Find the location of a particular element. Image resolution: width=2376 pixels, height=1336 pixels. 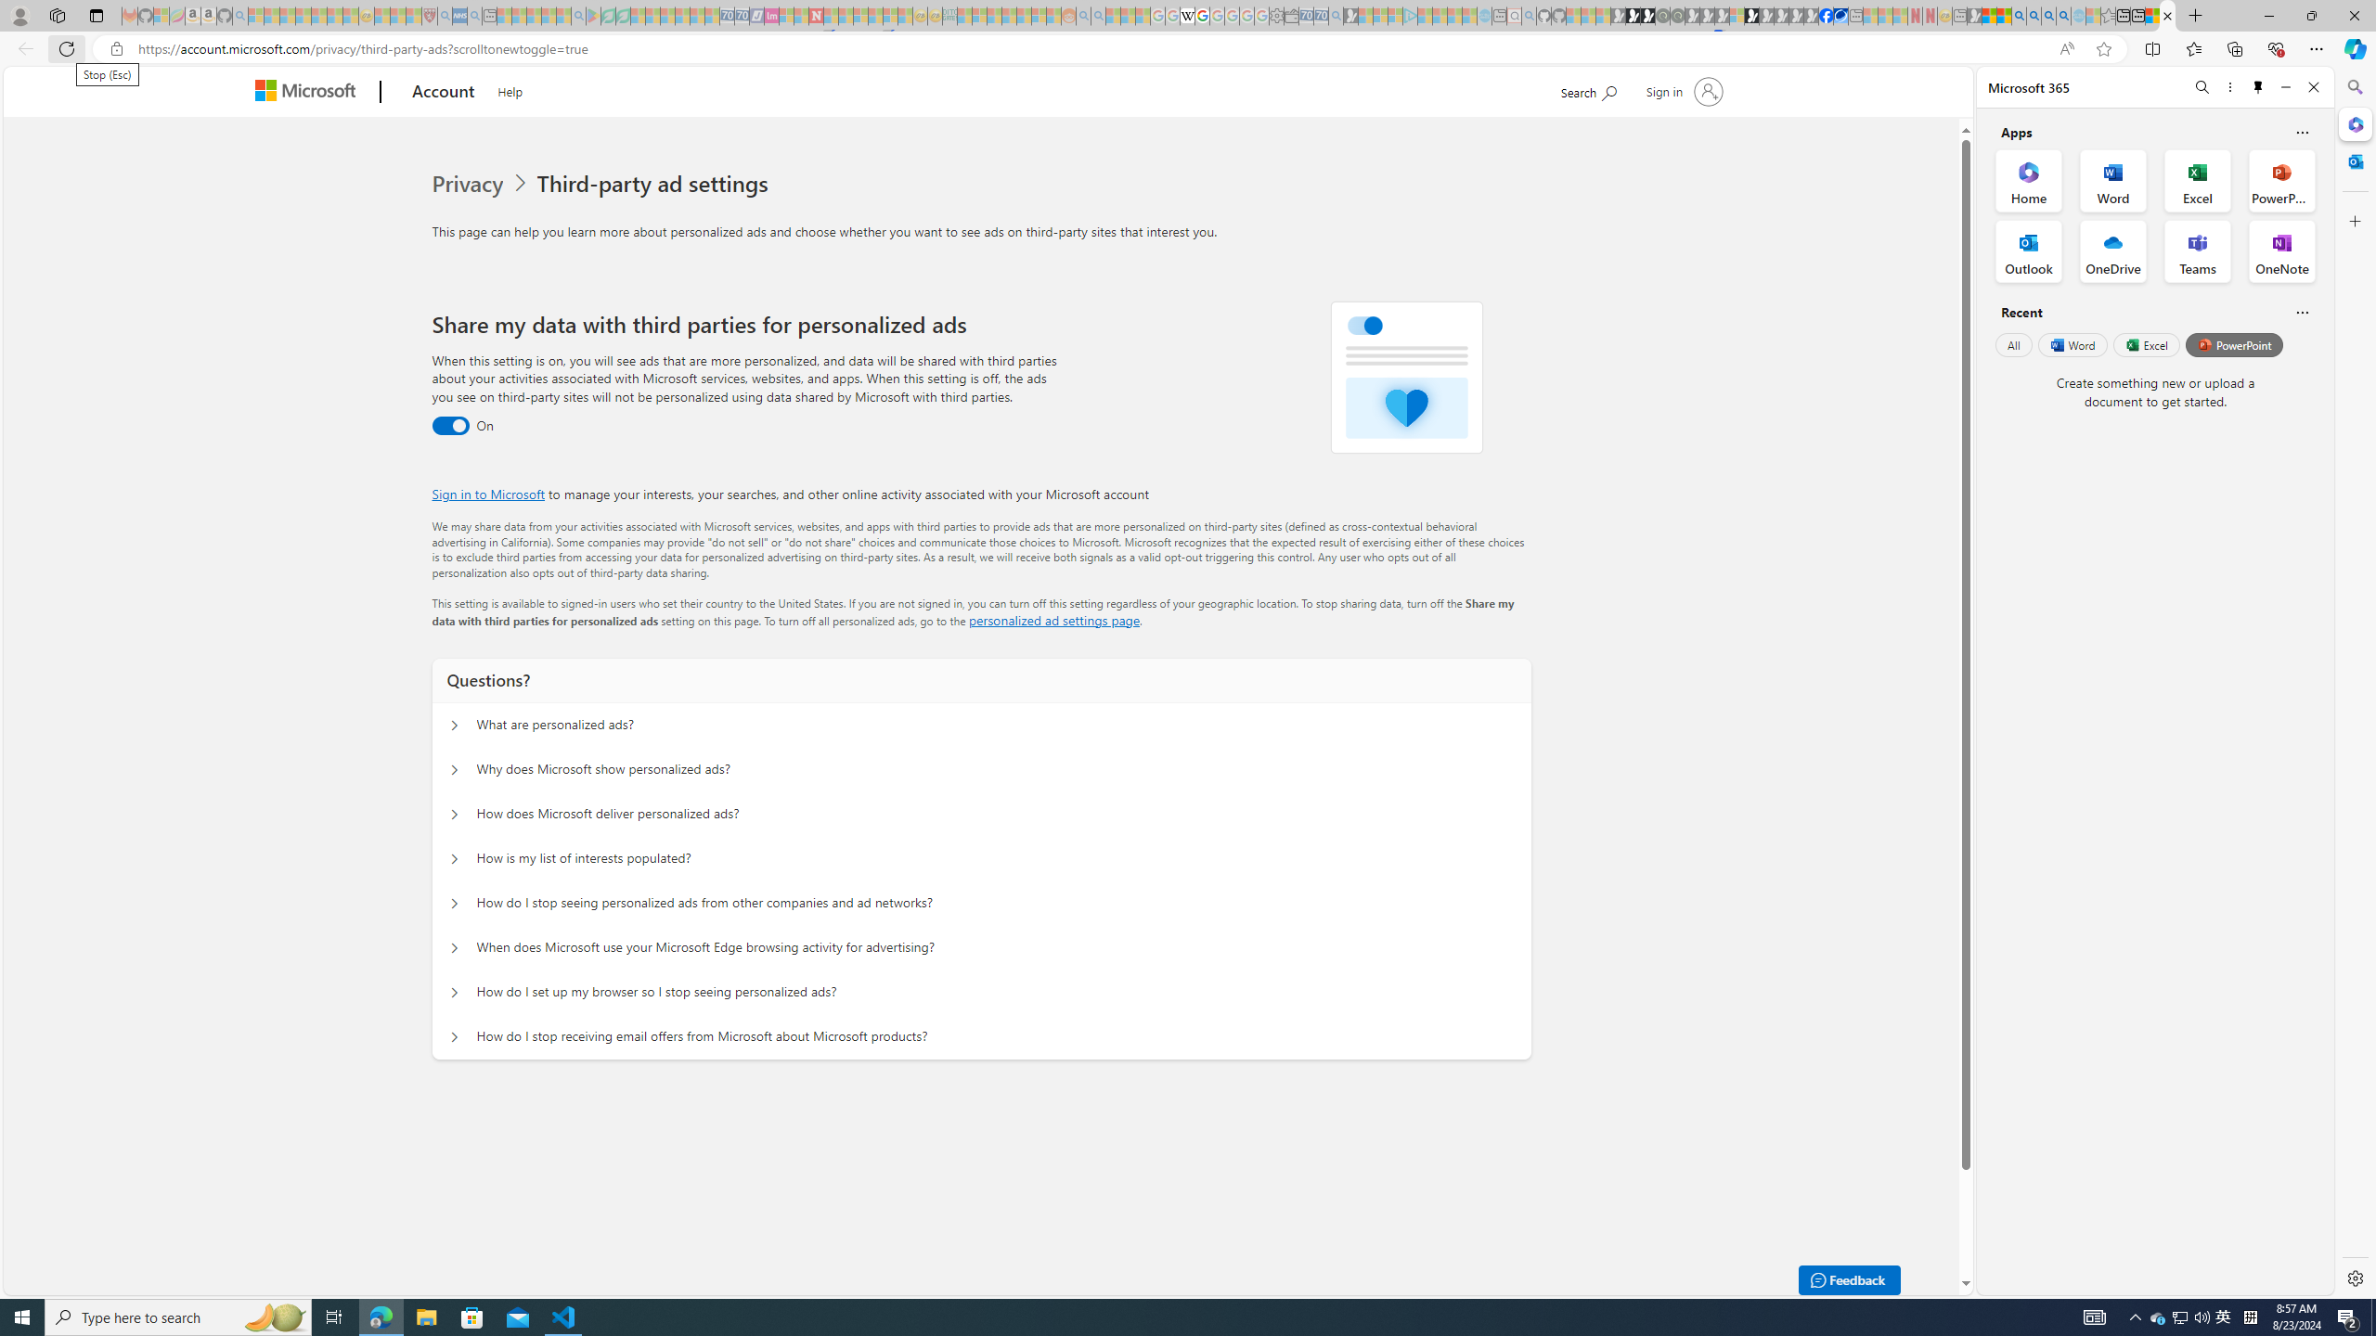

Teams Office App is located at coordinates (2198, 251).